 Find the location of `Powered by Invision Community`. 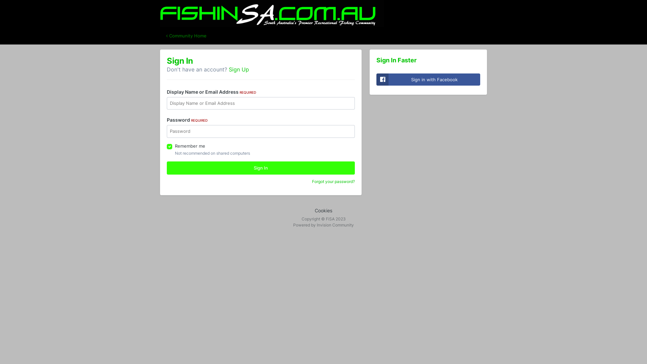

Powered by Invision Community is located at coordinates (323, 225).